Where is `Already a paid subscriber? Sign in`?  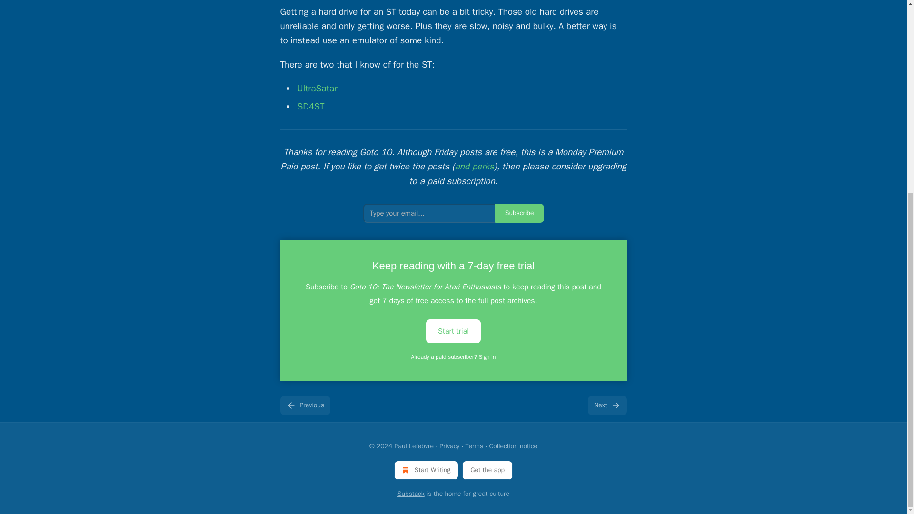
Already a paid subscriber? Sign in is located at coordinates (454, 357).